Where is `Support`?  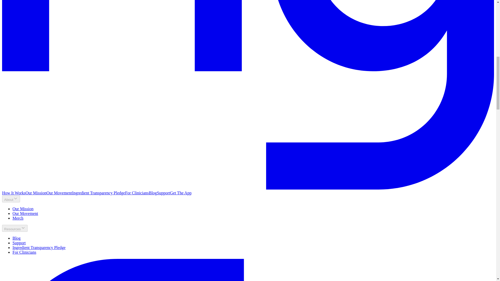
Support is located at coordinates (163, 193).